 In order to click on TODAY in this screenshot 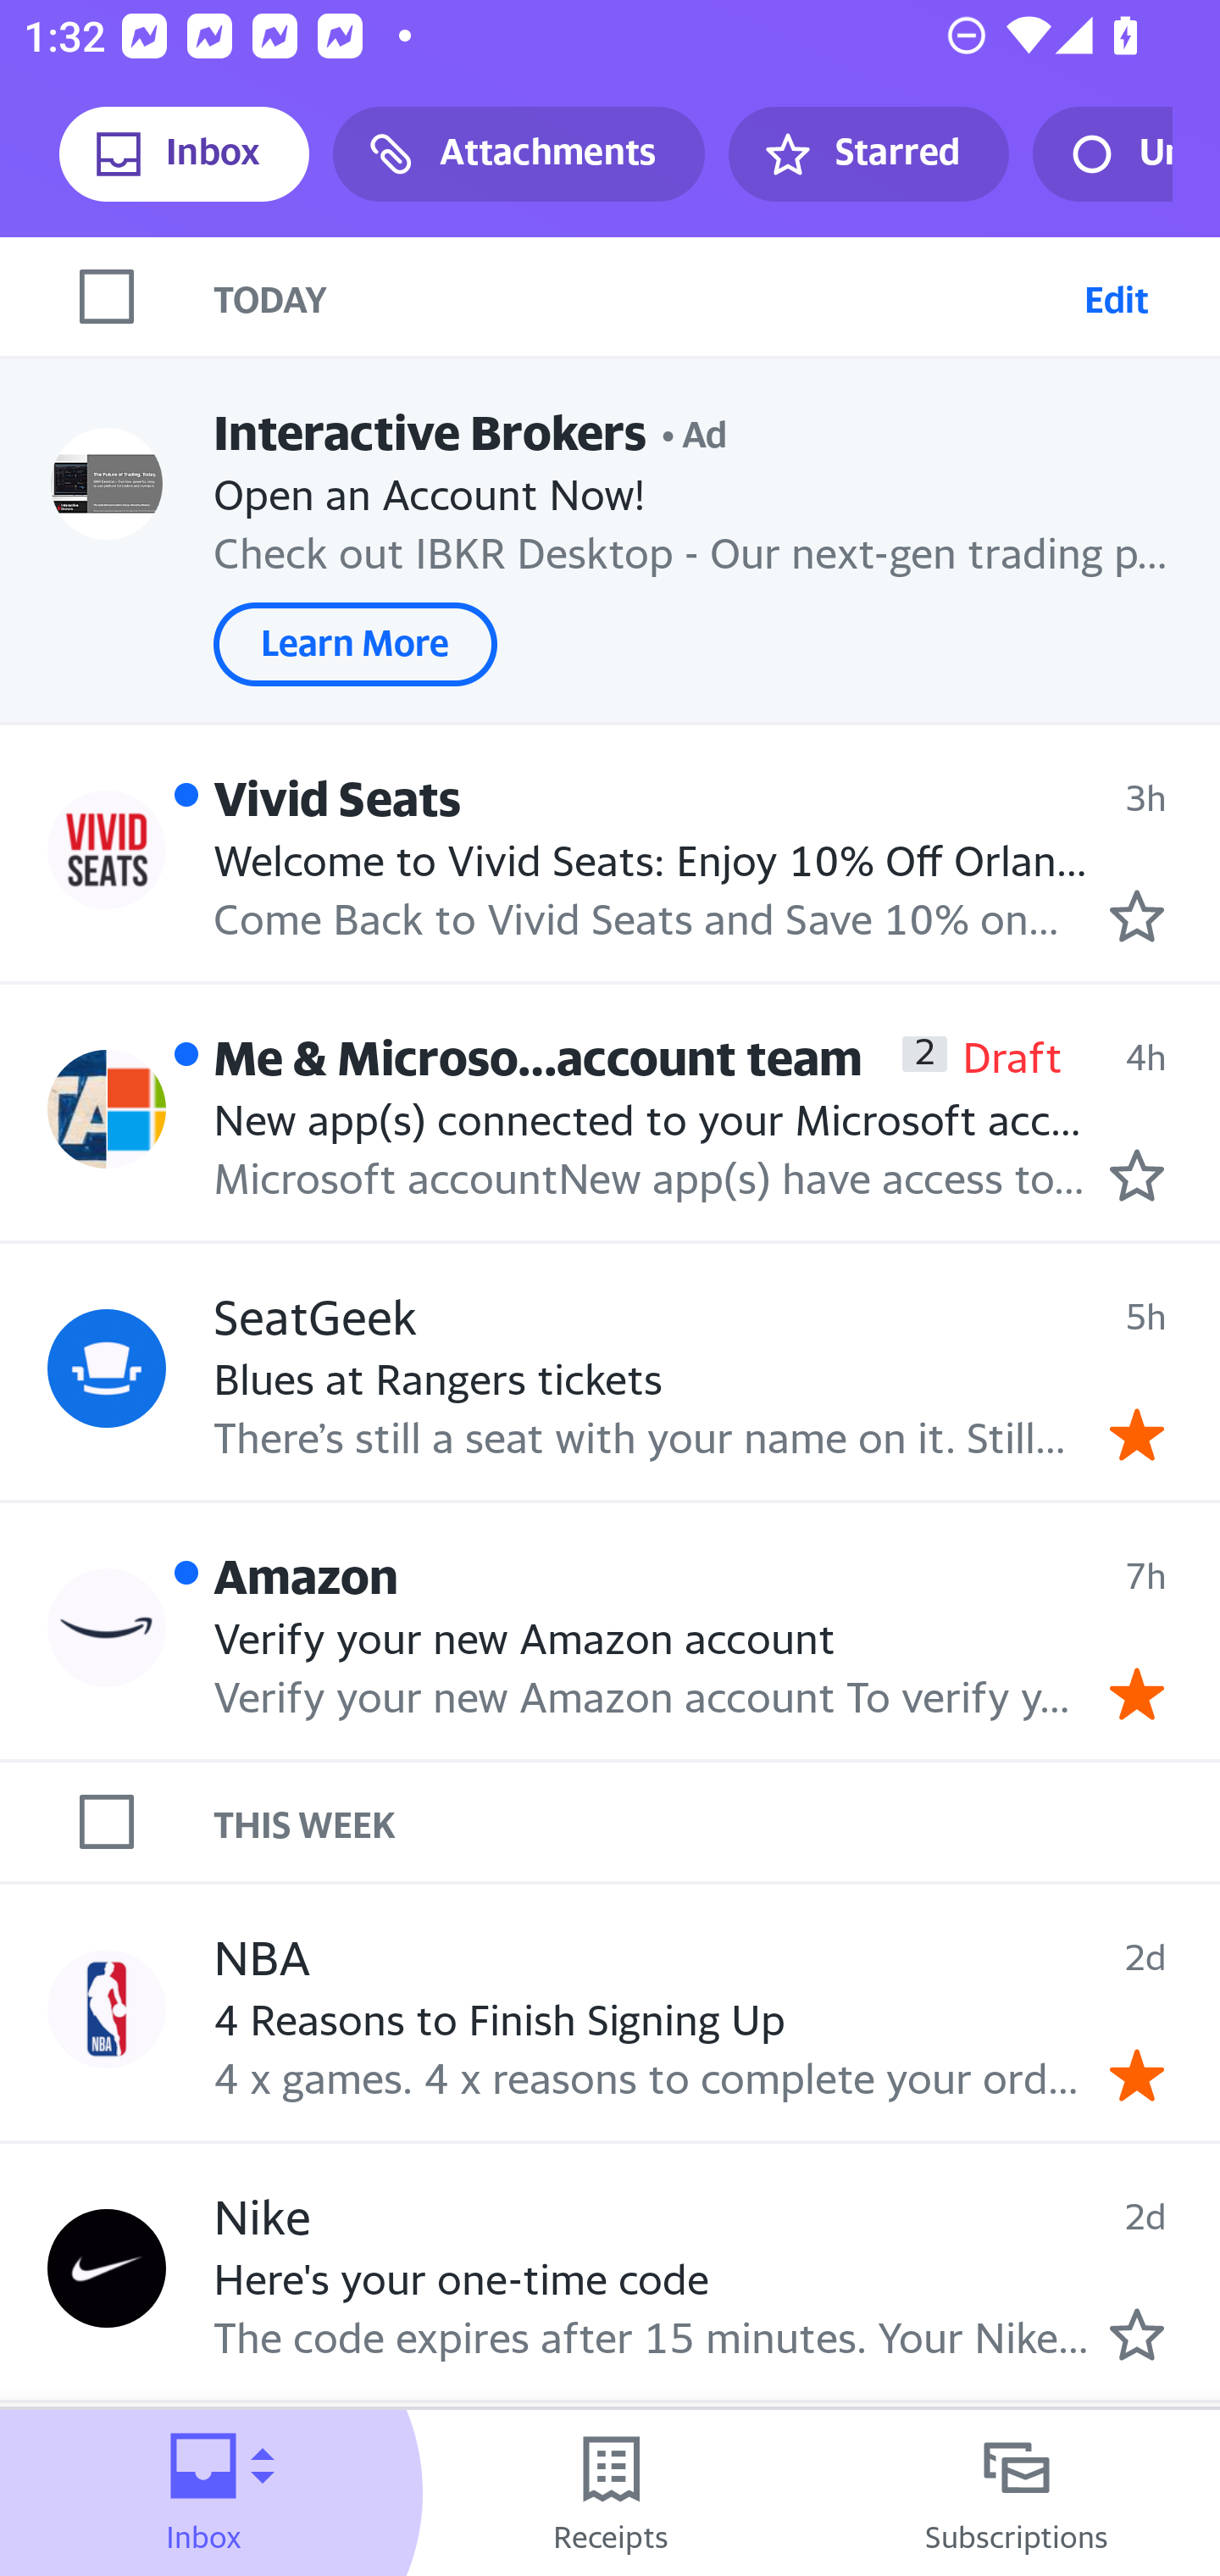, I will do `click(642, 297)`.